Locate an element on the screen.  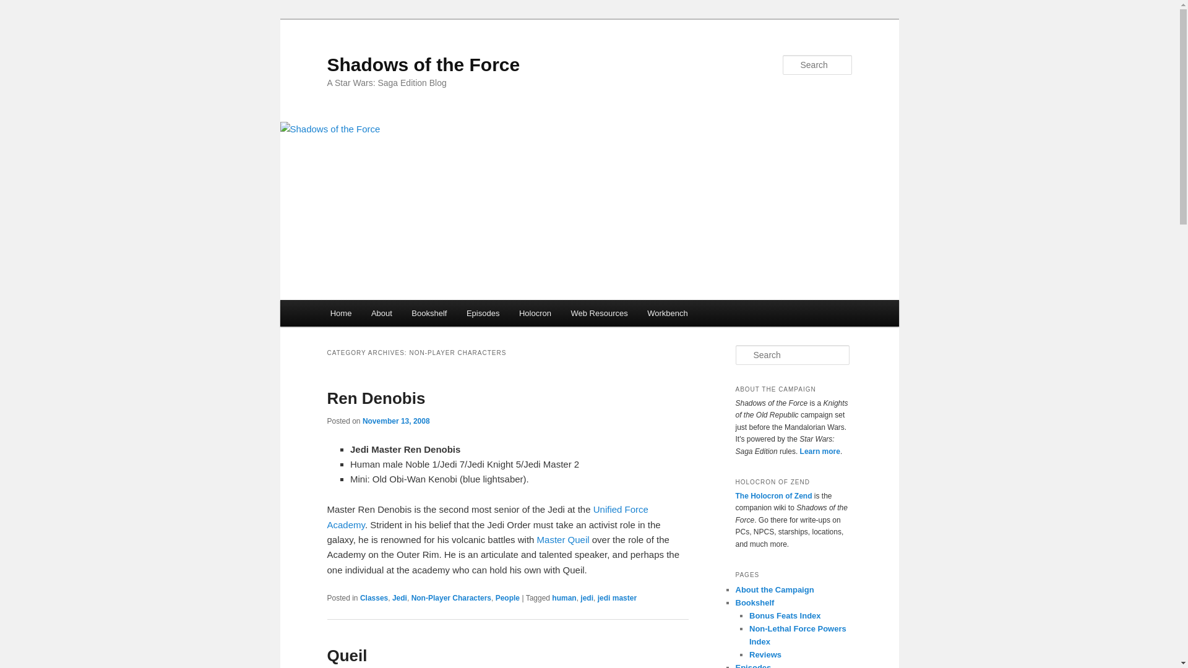
Episodes is located at coordinates (483, 313).